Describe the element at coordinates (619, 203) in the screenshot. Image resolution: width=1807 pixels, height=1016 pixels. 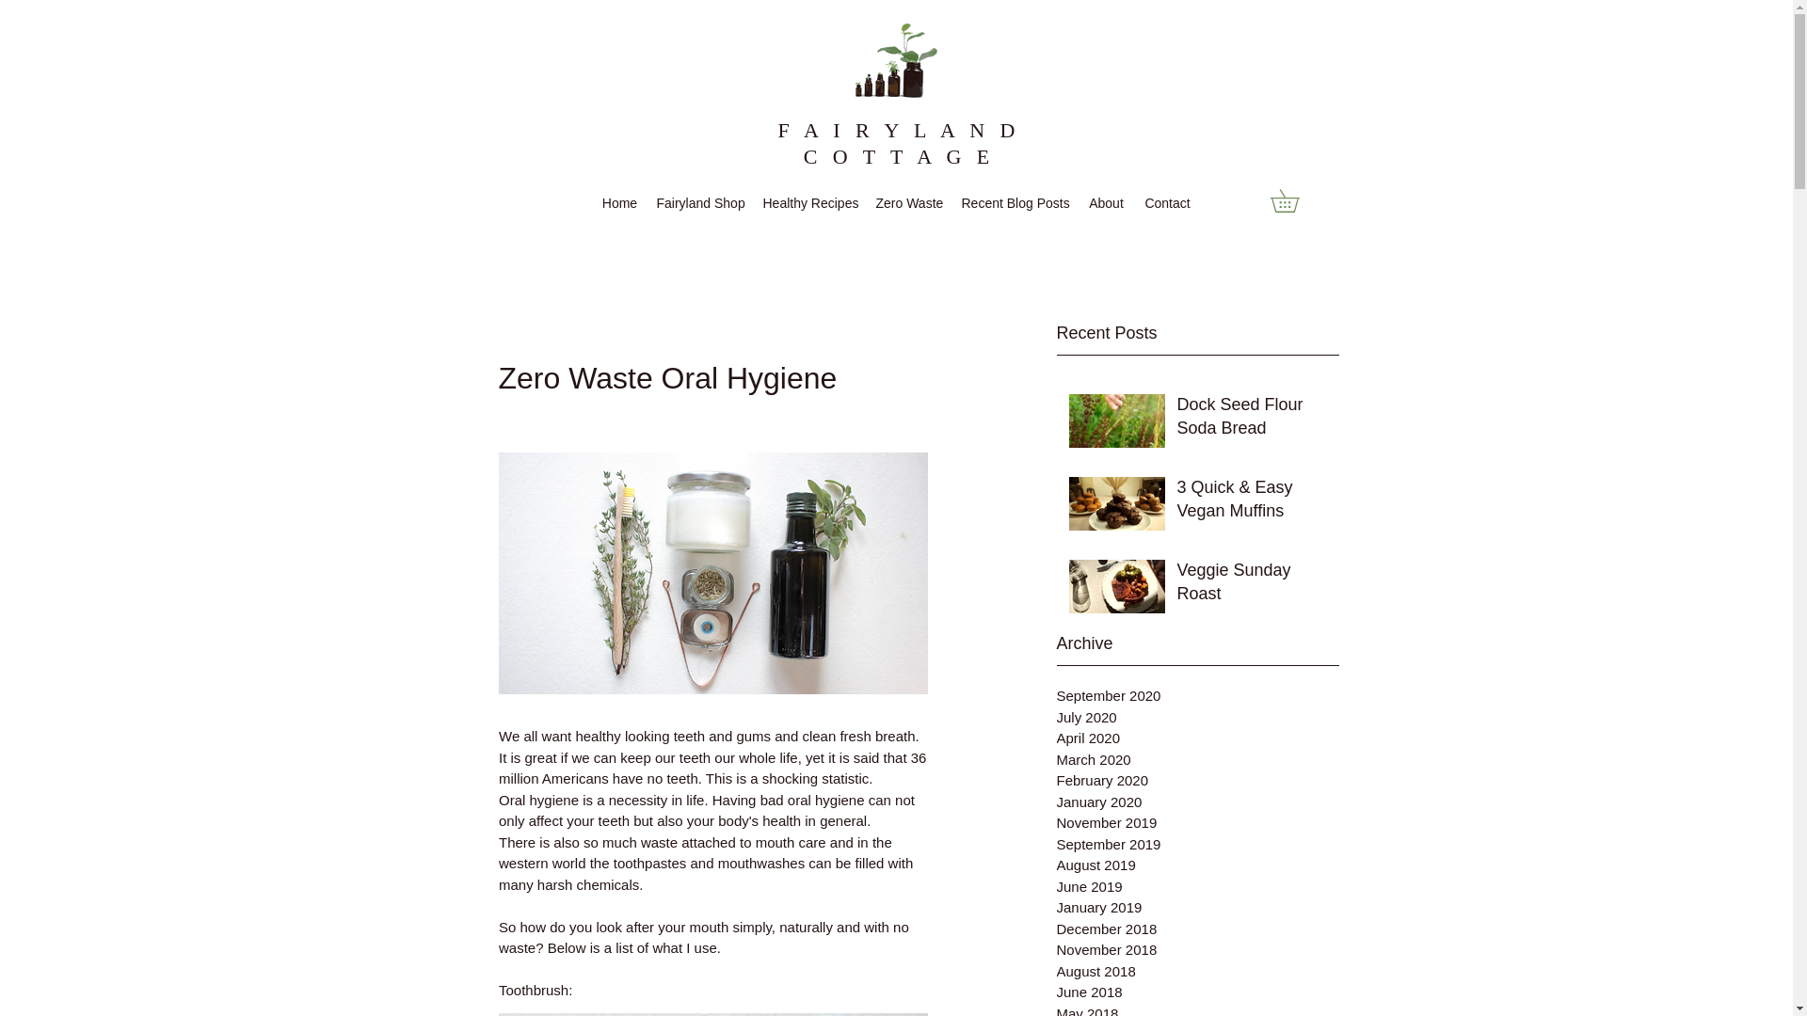
I see `Home` at that location.